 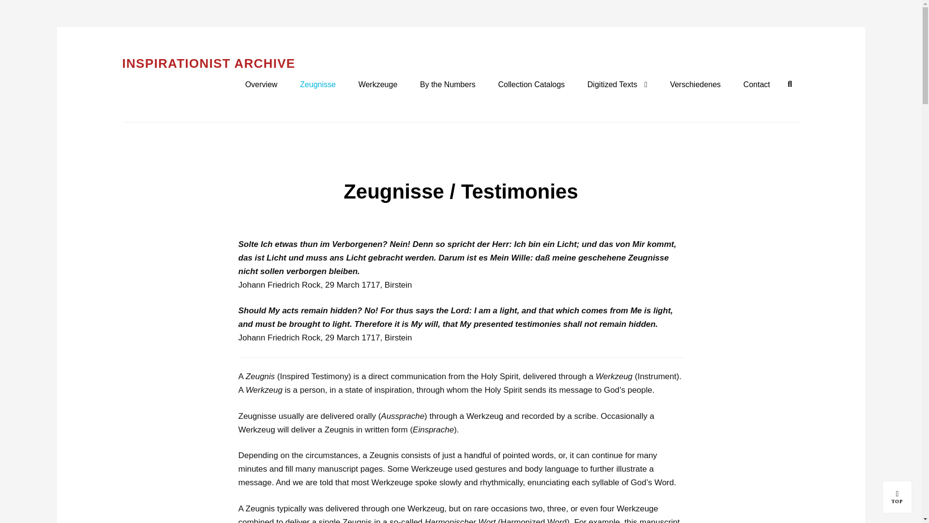 I want to click on Digitized Texts, so click(x=897, y=497).